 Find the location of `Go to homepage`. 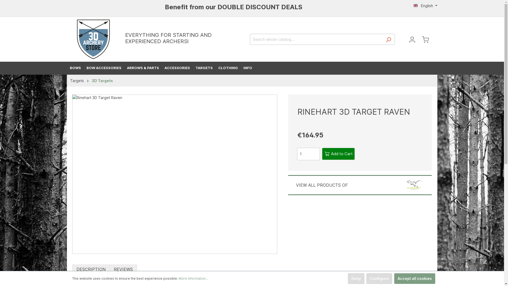

Go to homepage is located at coordinates (93, 39).